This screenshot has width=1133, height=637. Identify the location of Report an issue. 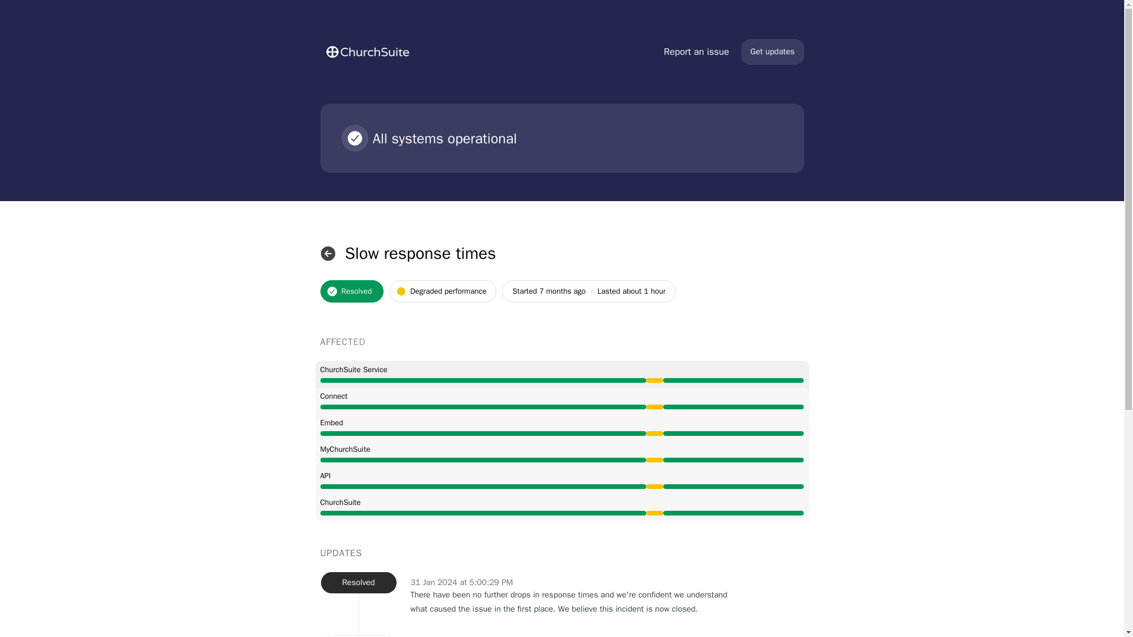
(696, 52).